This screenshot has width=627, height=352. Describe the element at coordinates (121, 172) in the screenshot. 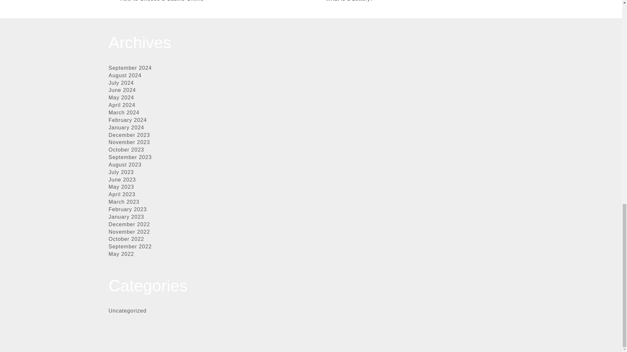

I see `July 2023` at that location.